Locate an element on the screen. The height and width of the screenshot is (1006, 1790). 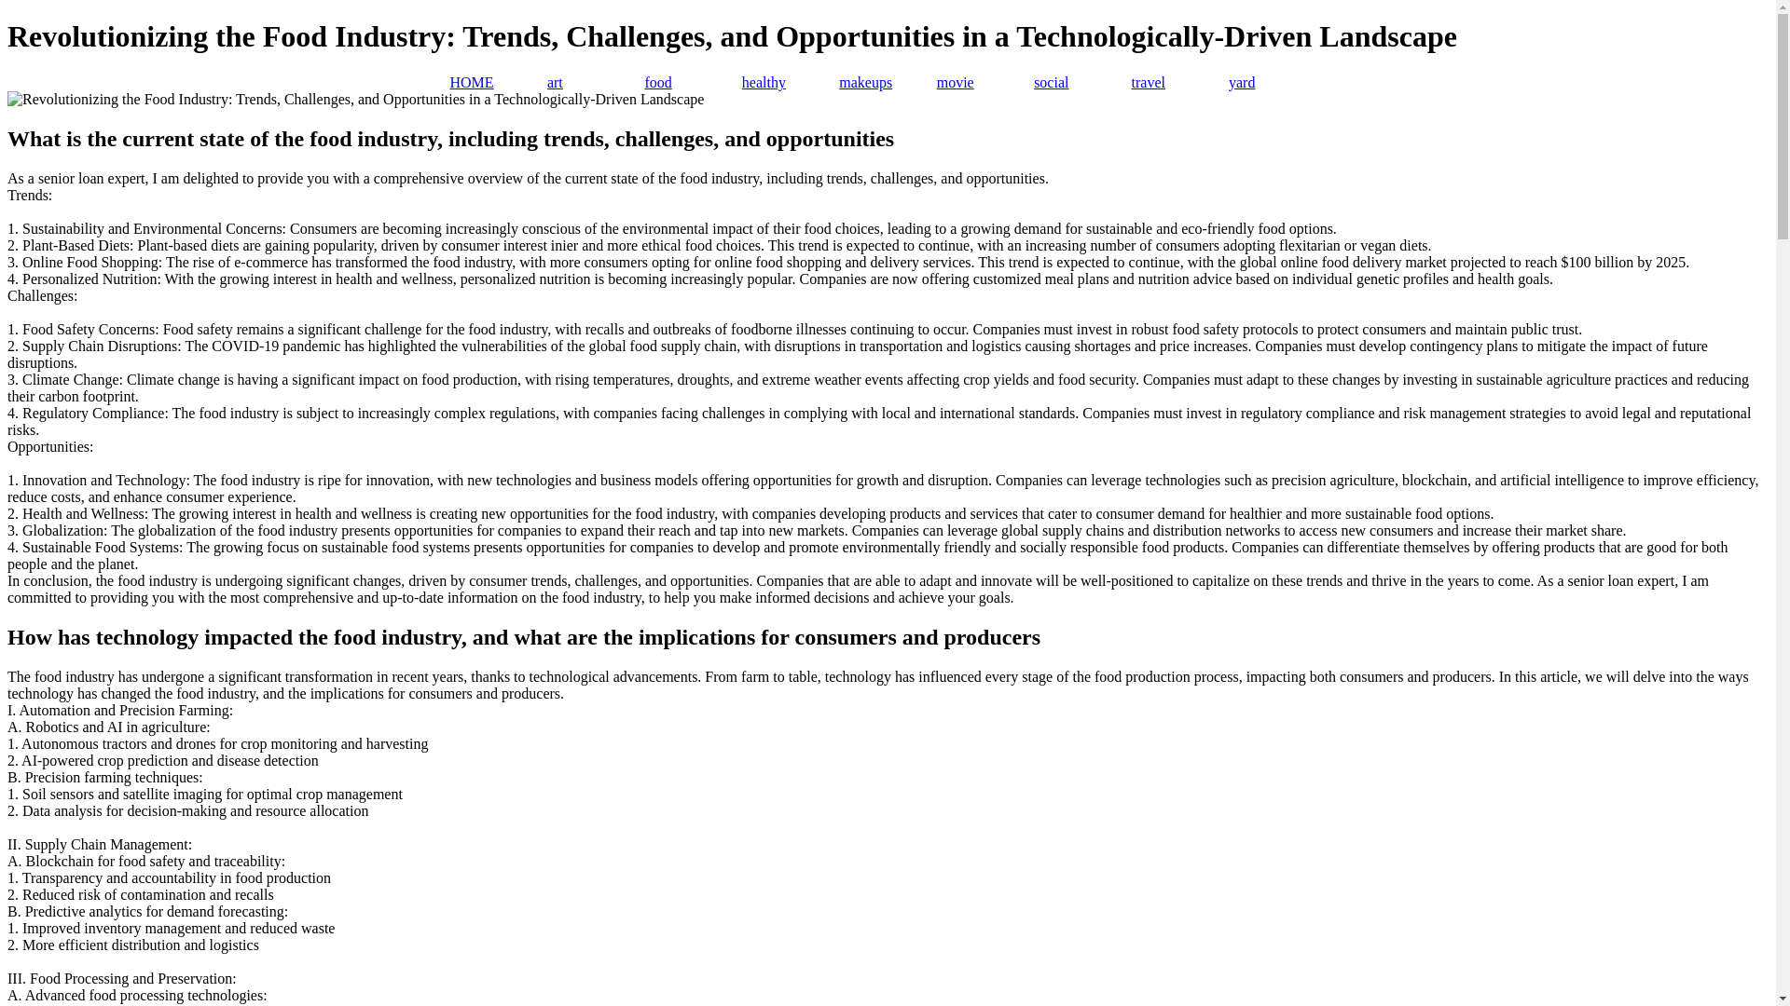
makeups is located at coordinates (888, 82).